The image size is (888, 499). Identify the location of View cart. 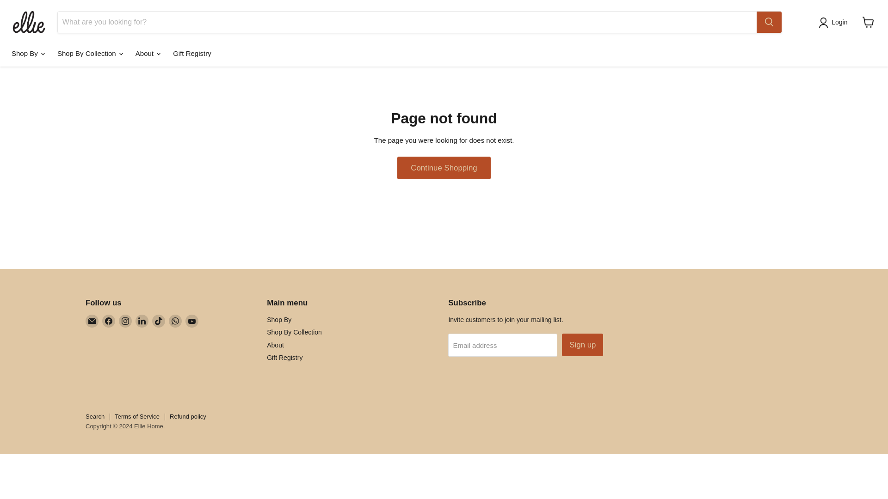
(868, 22).